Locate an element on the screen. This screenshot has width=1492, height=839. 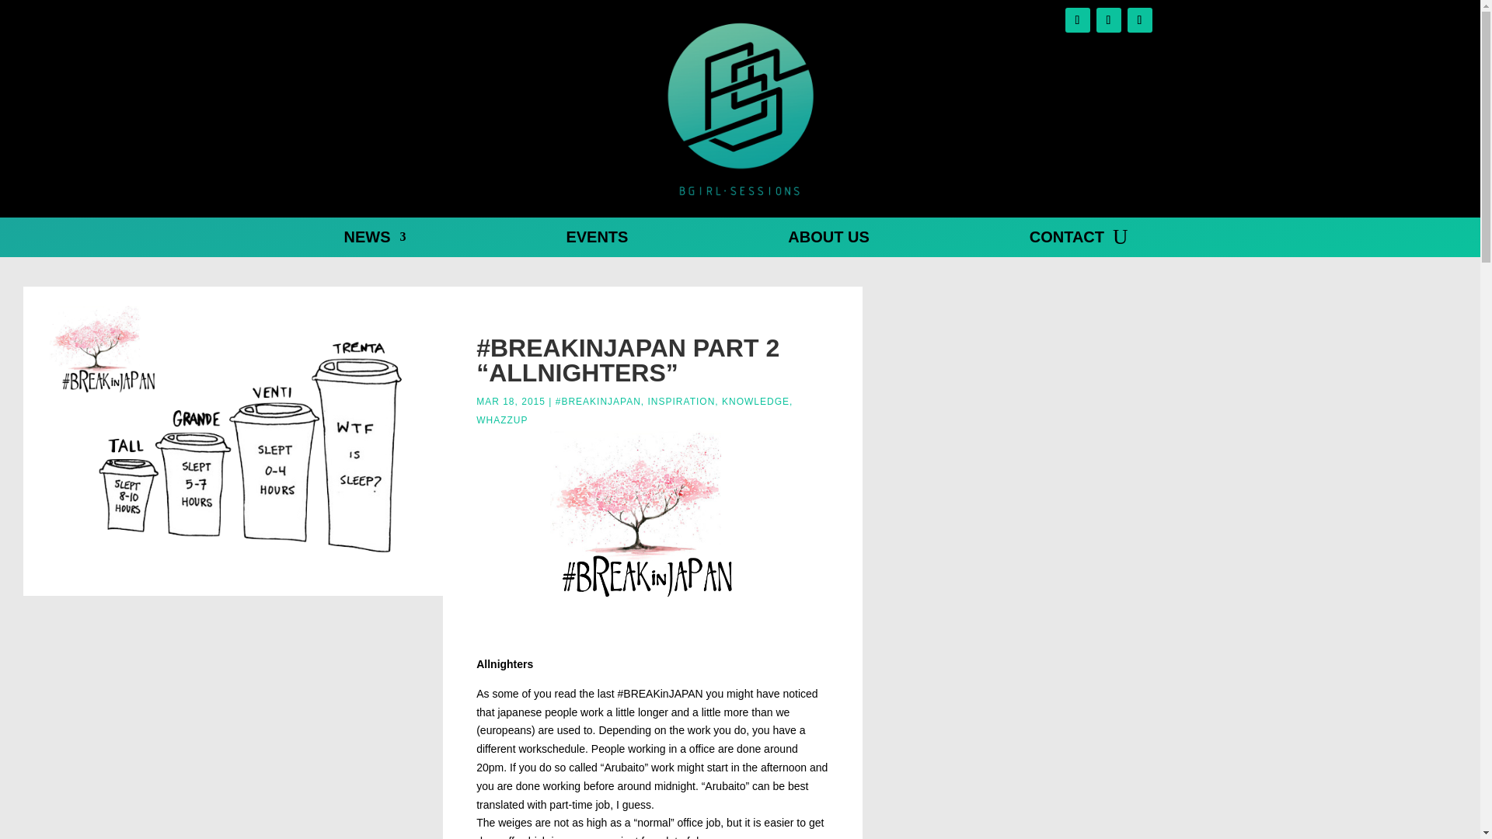
Follow on Facebook is located at coordinates (1077, 20).